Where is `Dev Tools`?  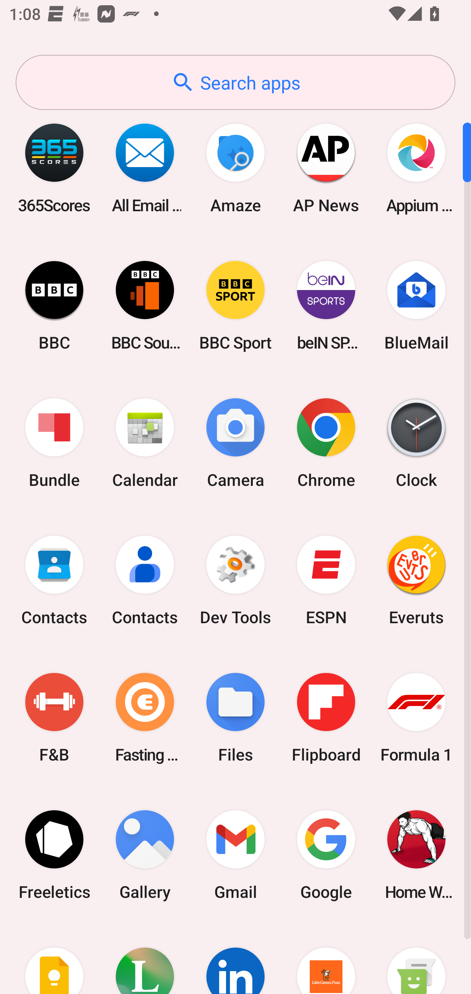
Dev Tools is located at coordinates (235, 580).